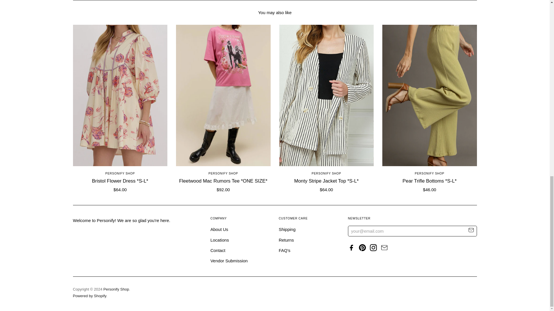  What do you see at coordinates (429, 173) in the screenshot?
I see `Personify Shop` at bounding box center [429, 173].